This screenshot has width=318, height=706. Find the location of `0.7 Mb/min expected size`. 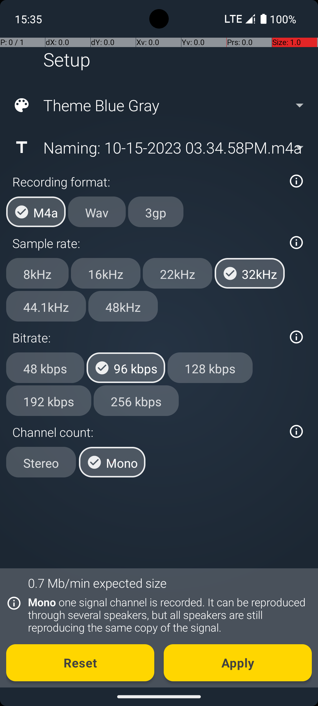

0.7 Mb/min expected size is located at coordinates (97, 583).